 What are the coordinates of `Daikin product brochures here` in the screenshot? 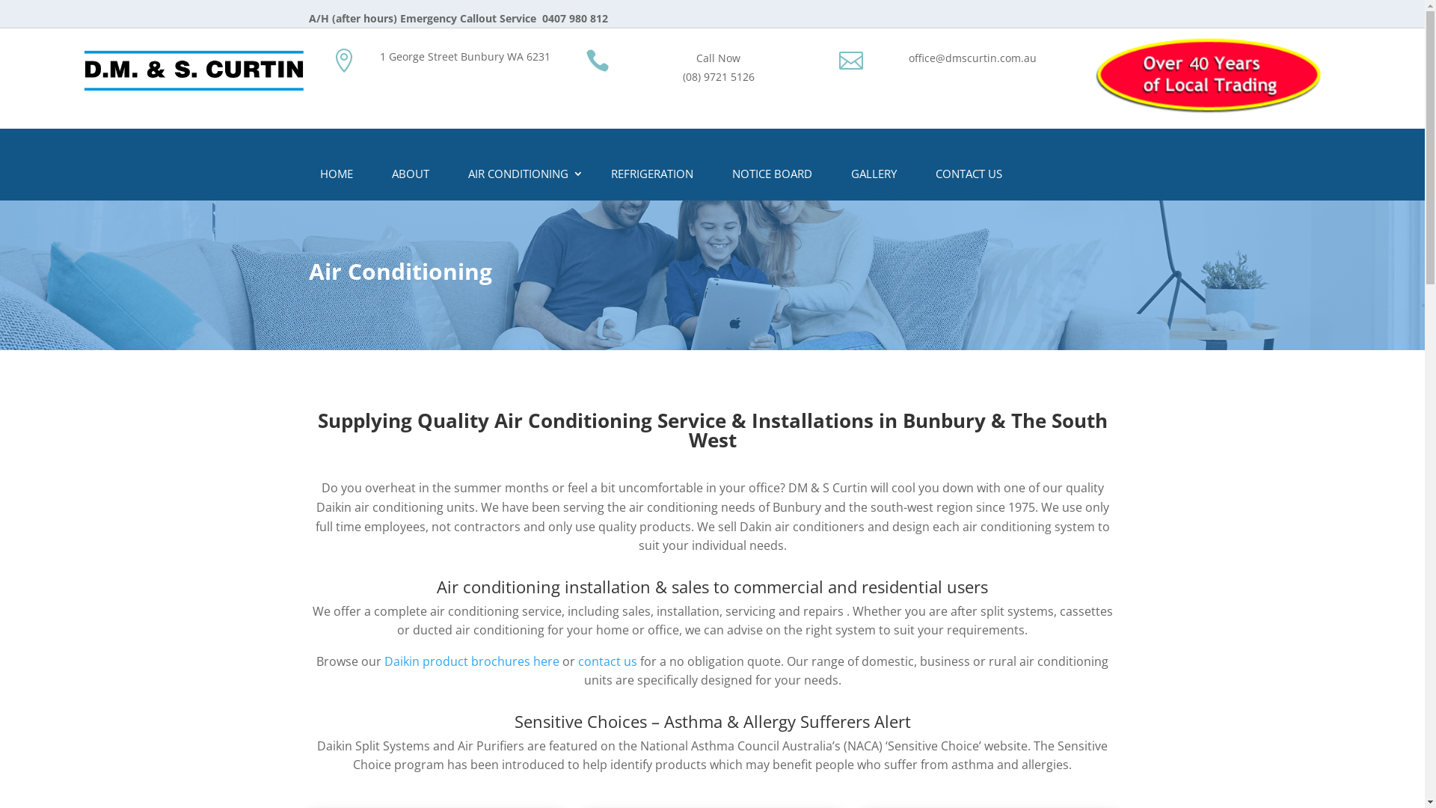 It's located at (472, 661).